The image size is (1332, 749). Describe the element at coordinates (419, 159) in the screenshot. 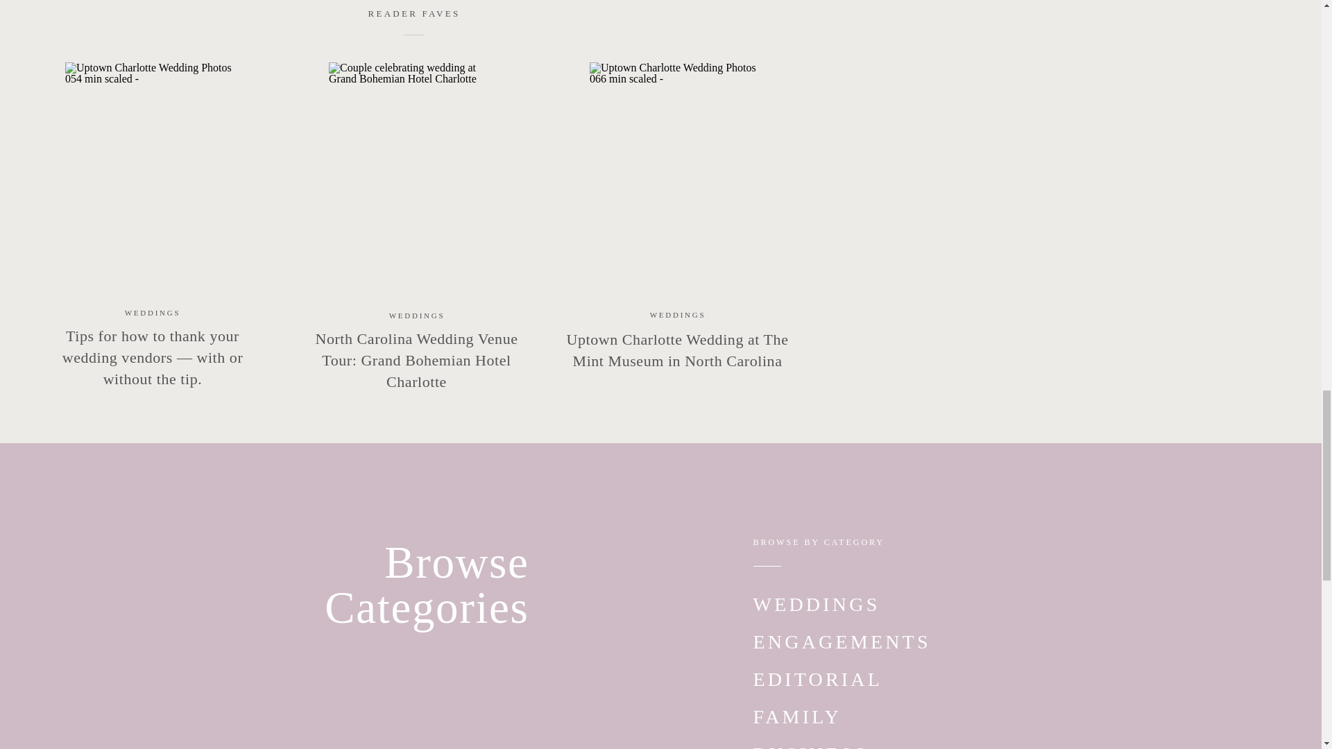

I see `Wrinkled Blanket Media` at that location.